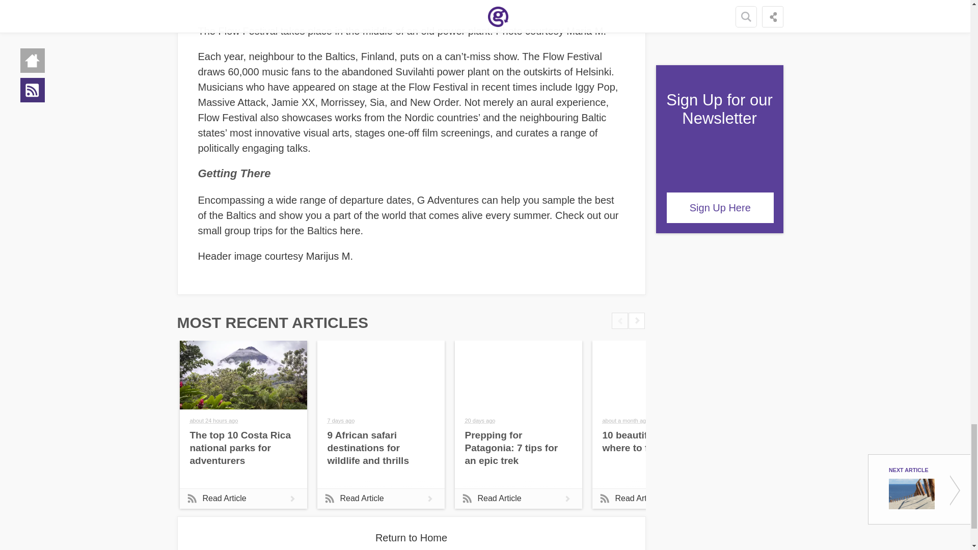  I want to click on Maria M., so click(586, 31).